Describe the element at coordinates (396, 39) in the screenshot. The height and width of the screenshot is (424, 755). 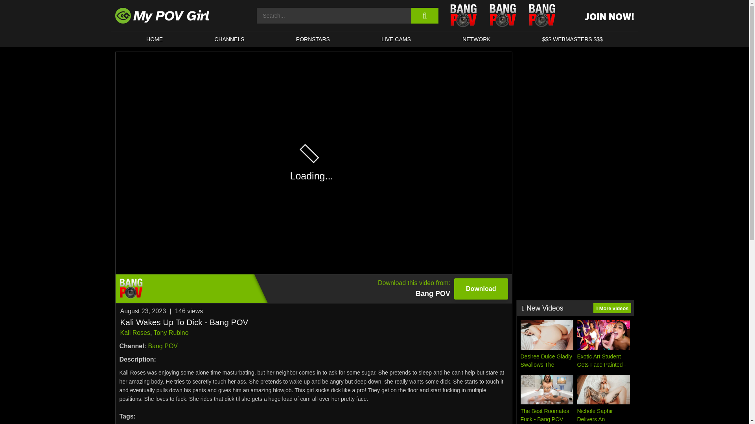
I see `Bang POV` at that location.